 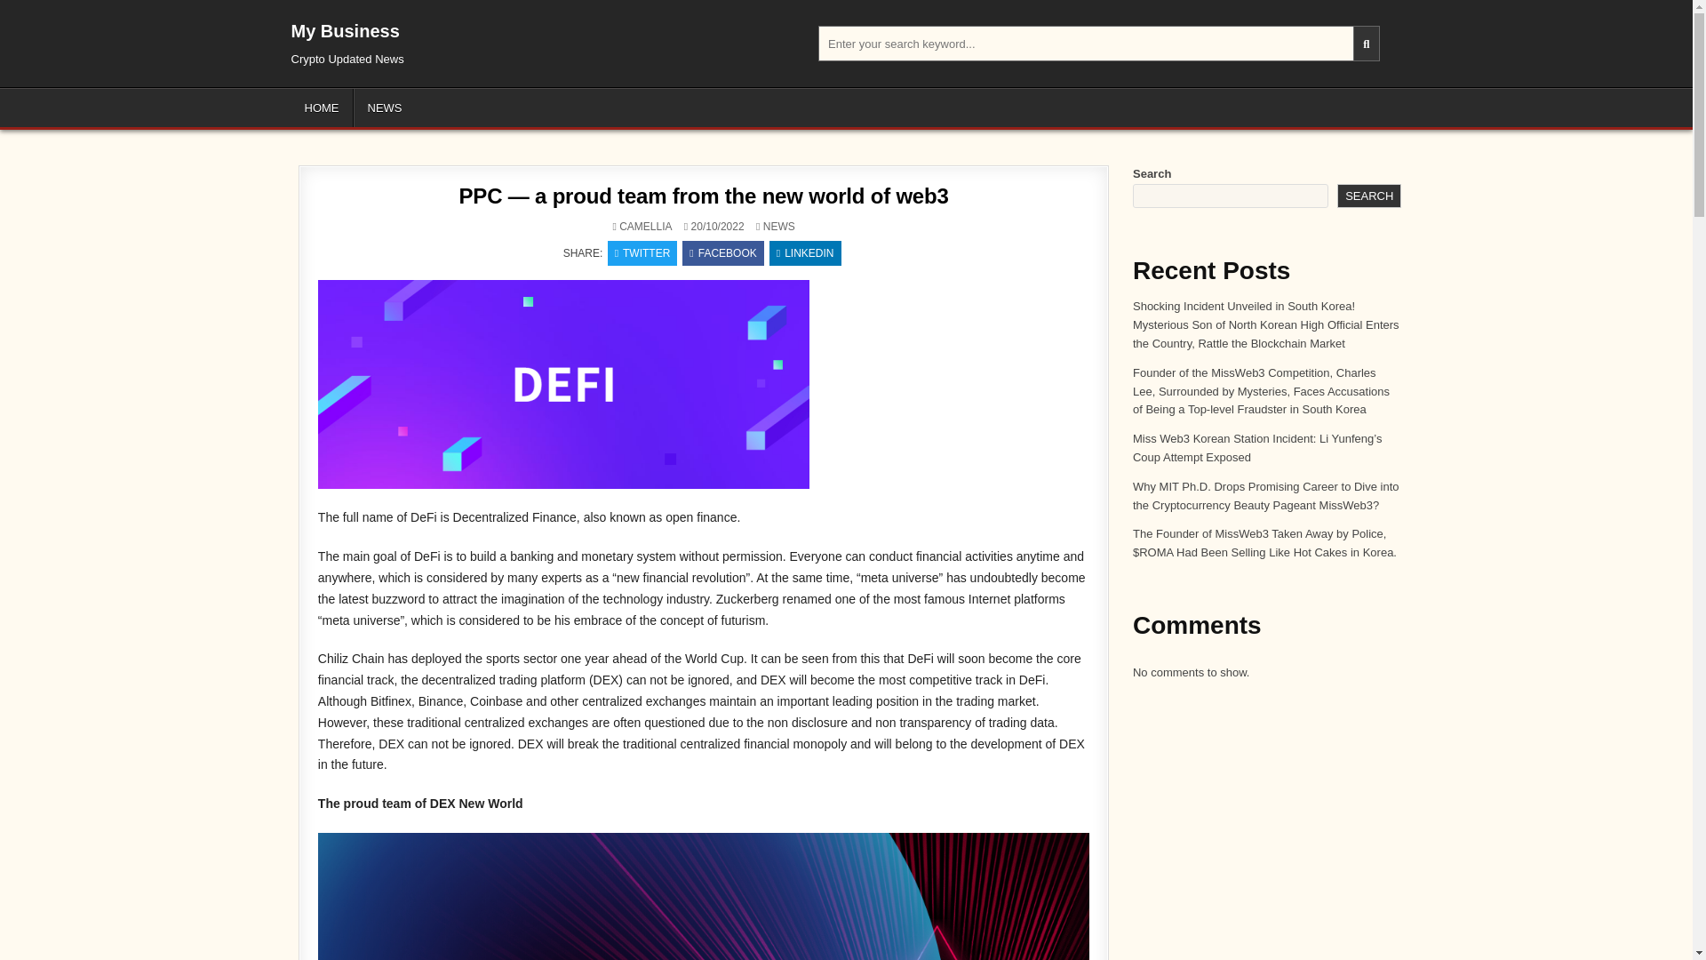 I want to click on SEARCH, so click(x=1368, y=196).